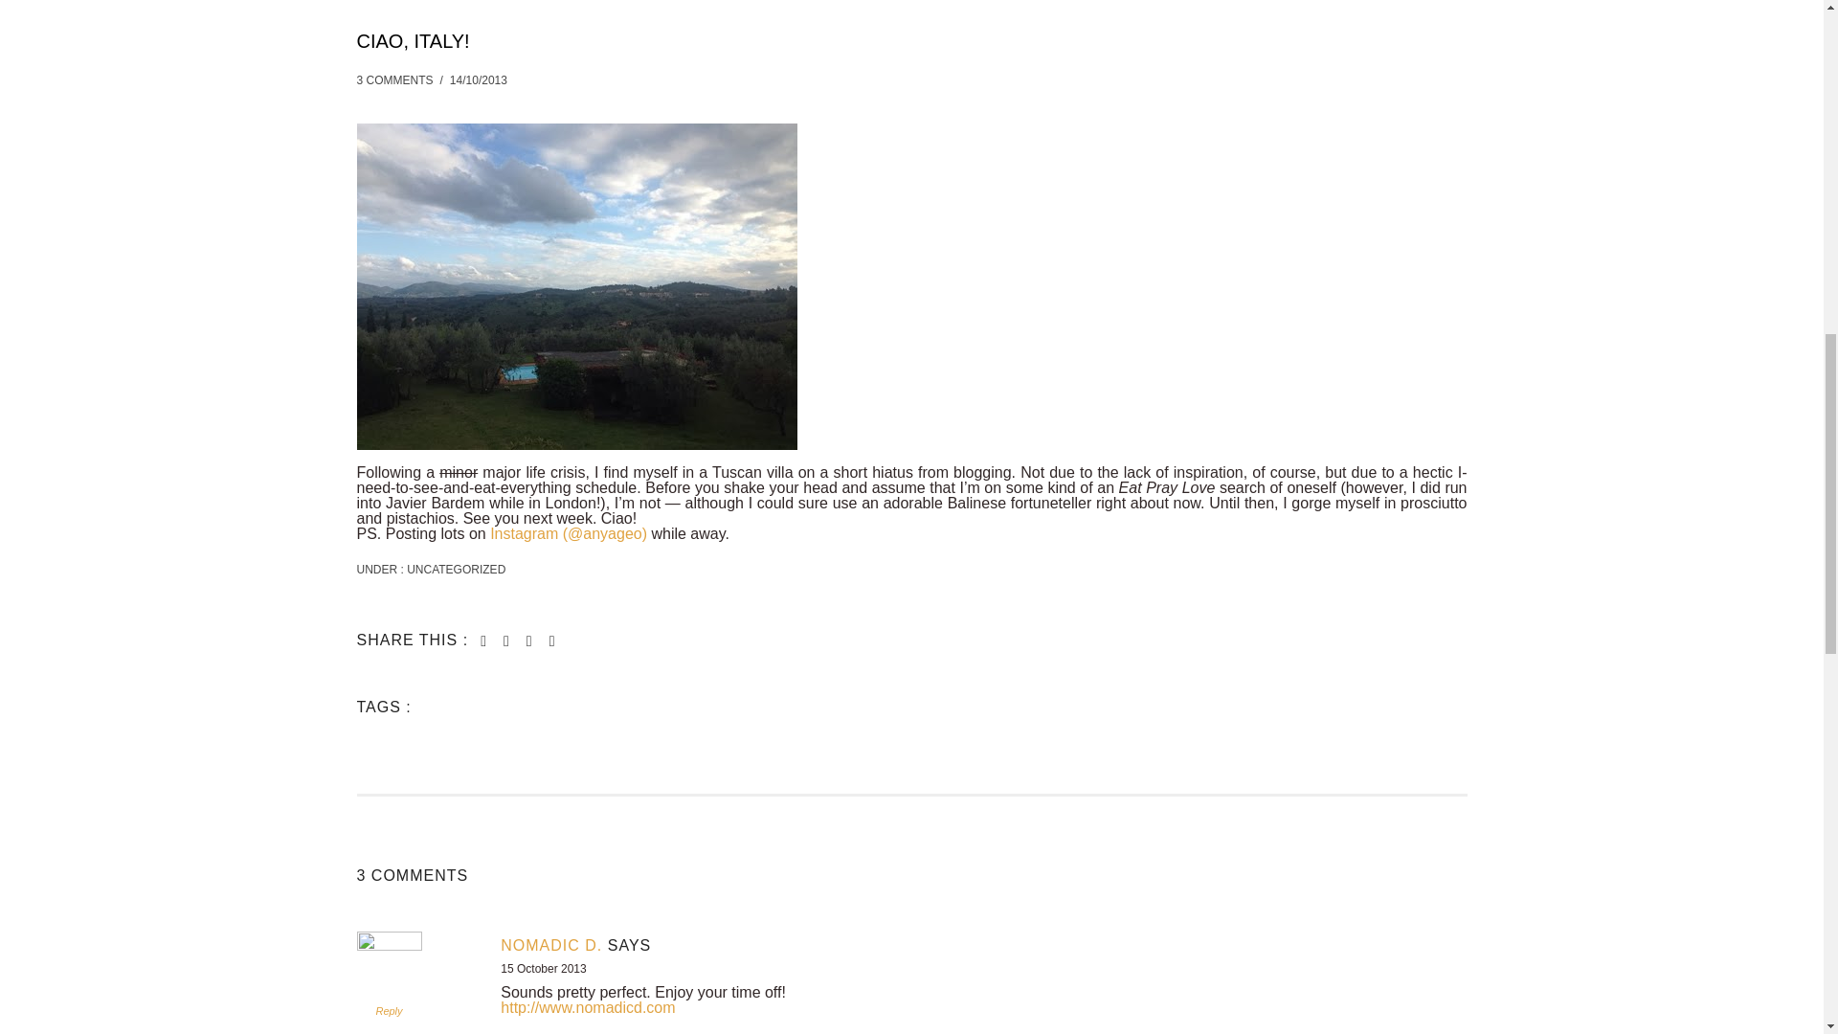  I want to click on Reply, so click(389, 1010).